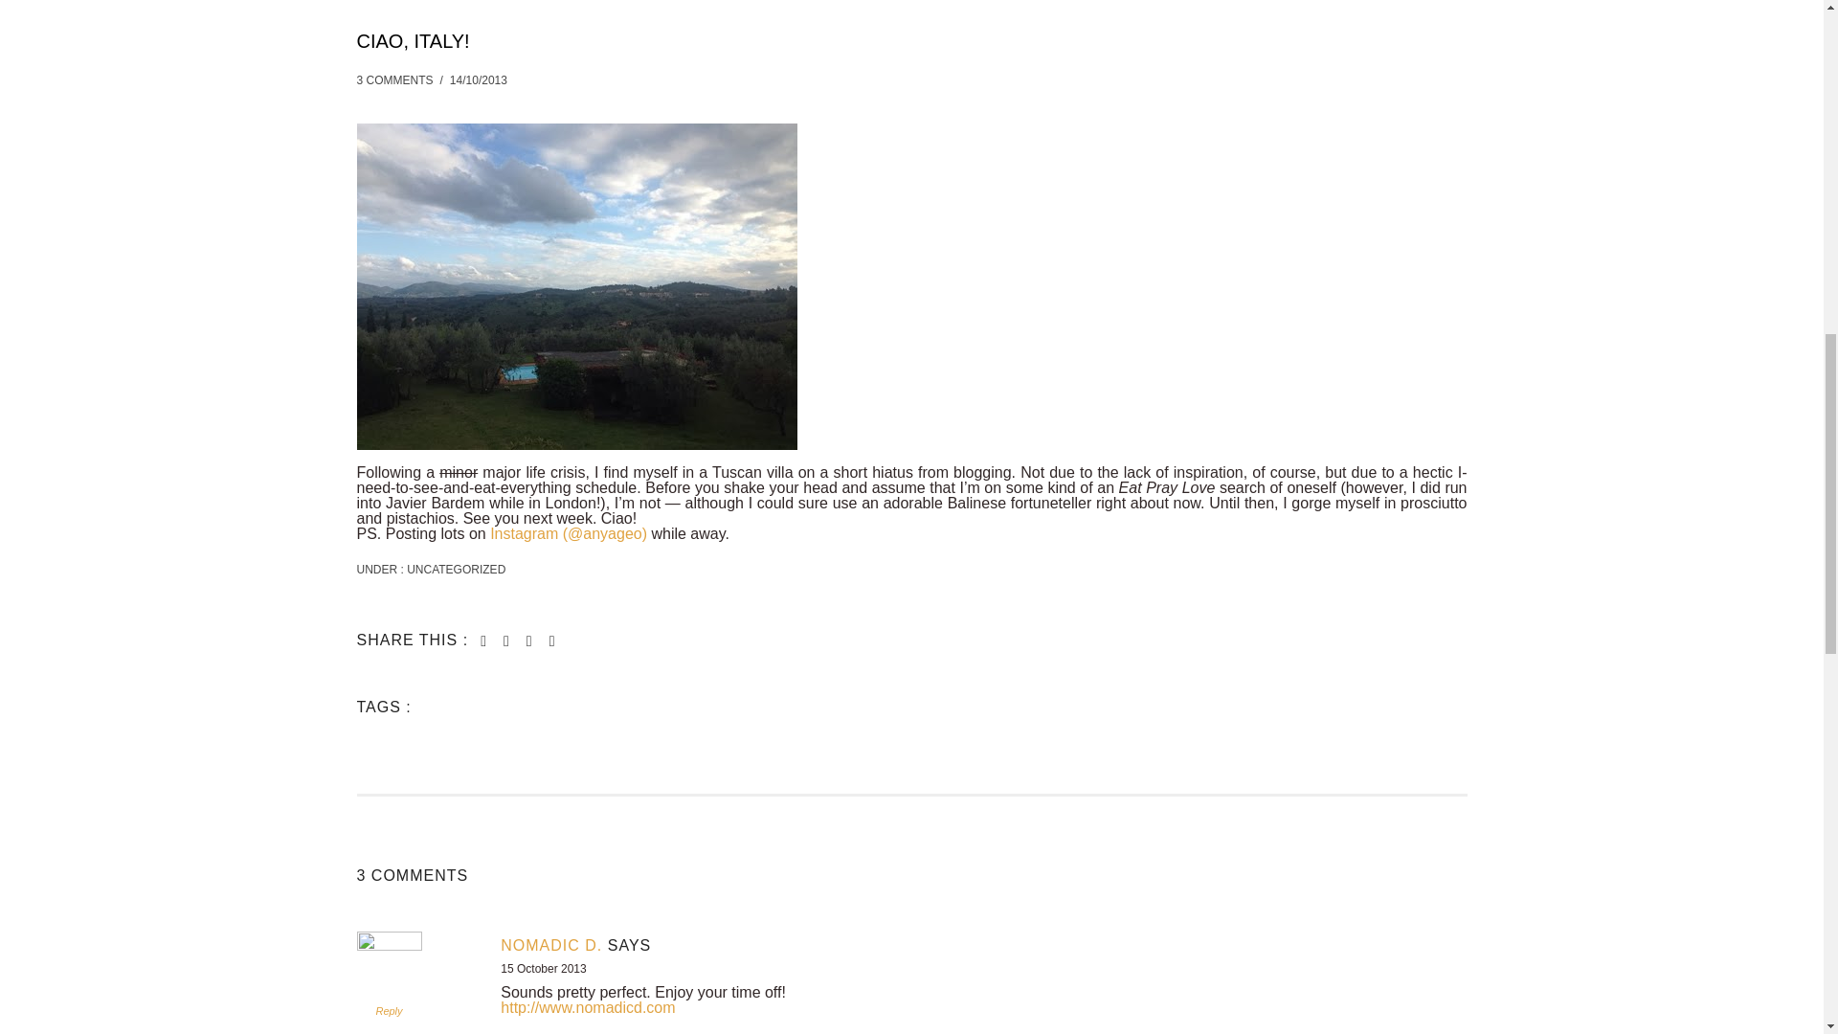  I want to click on Reply, so click(389, 1010).